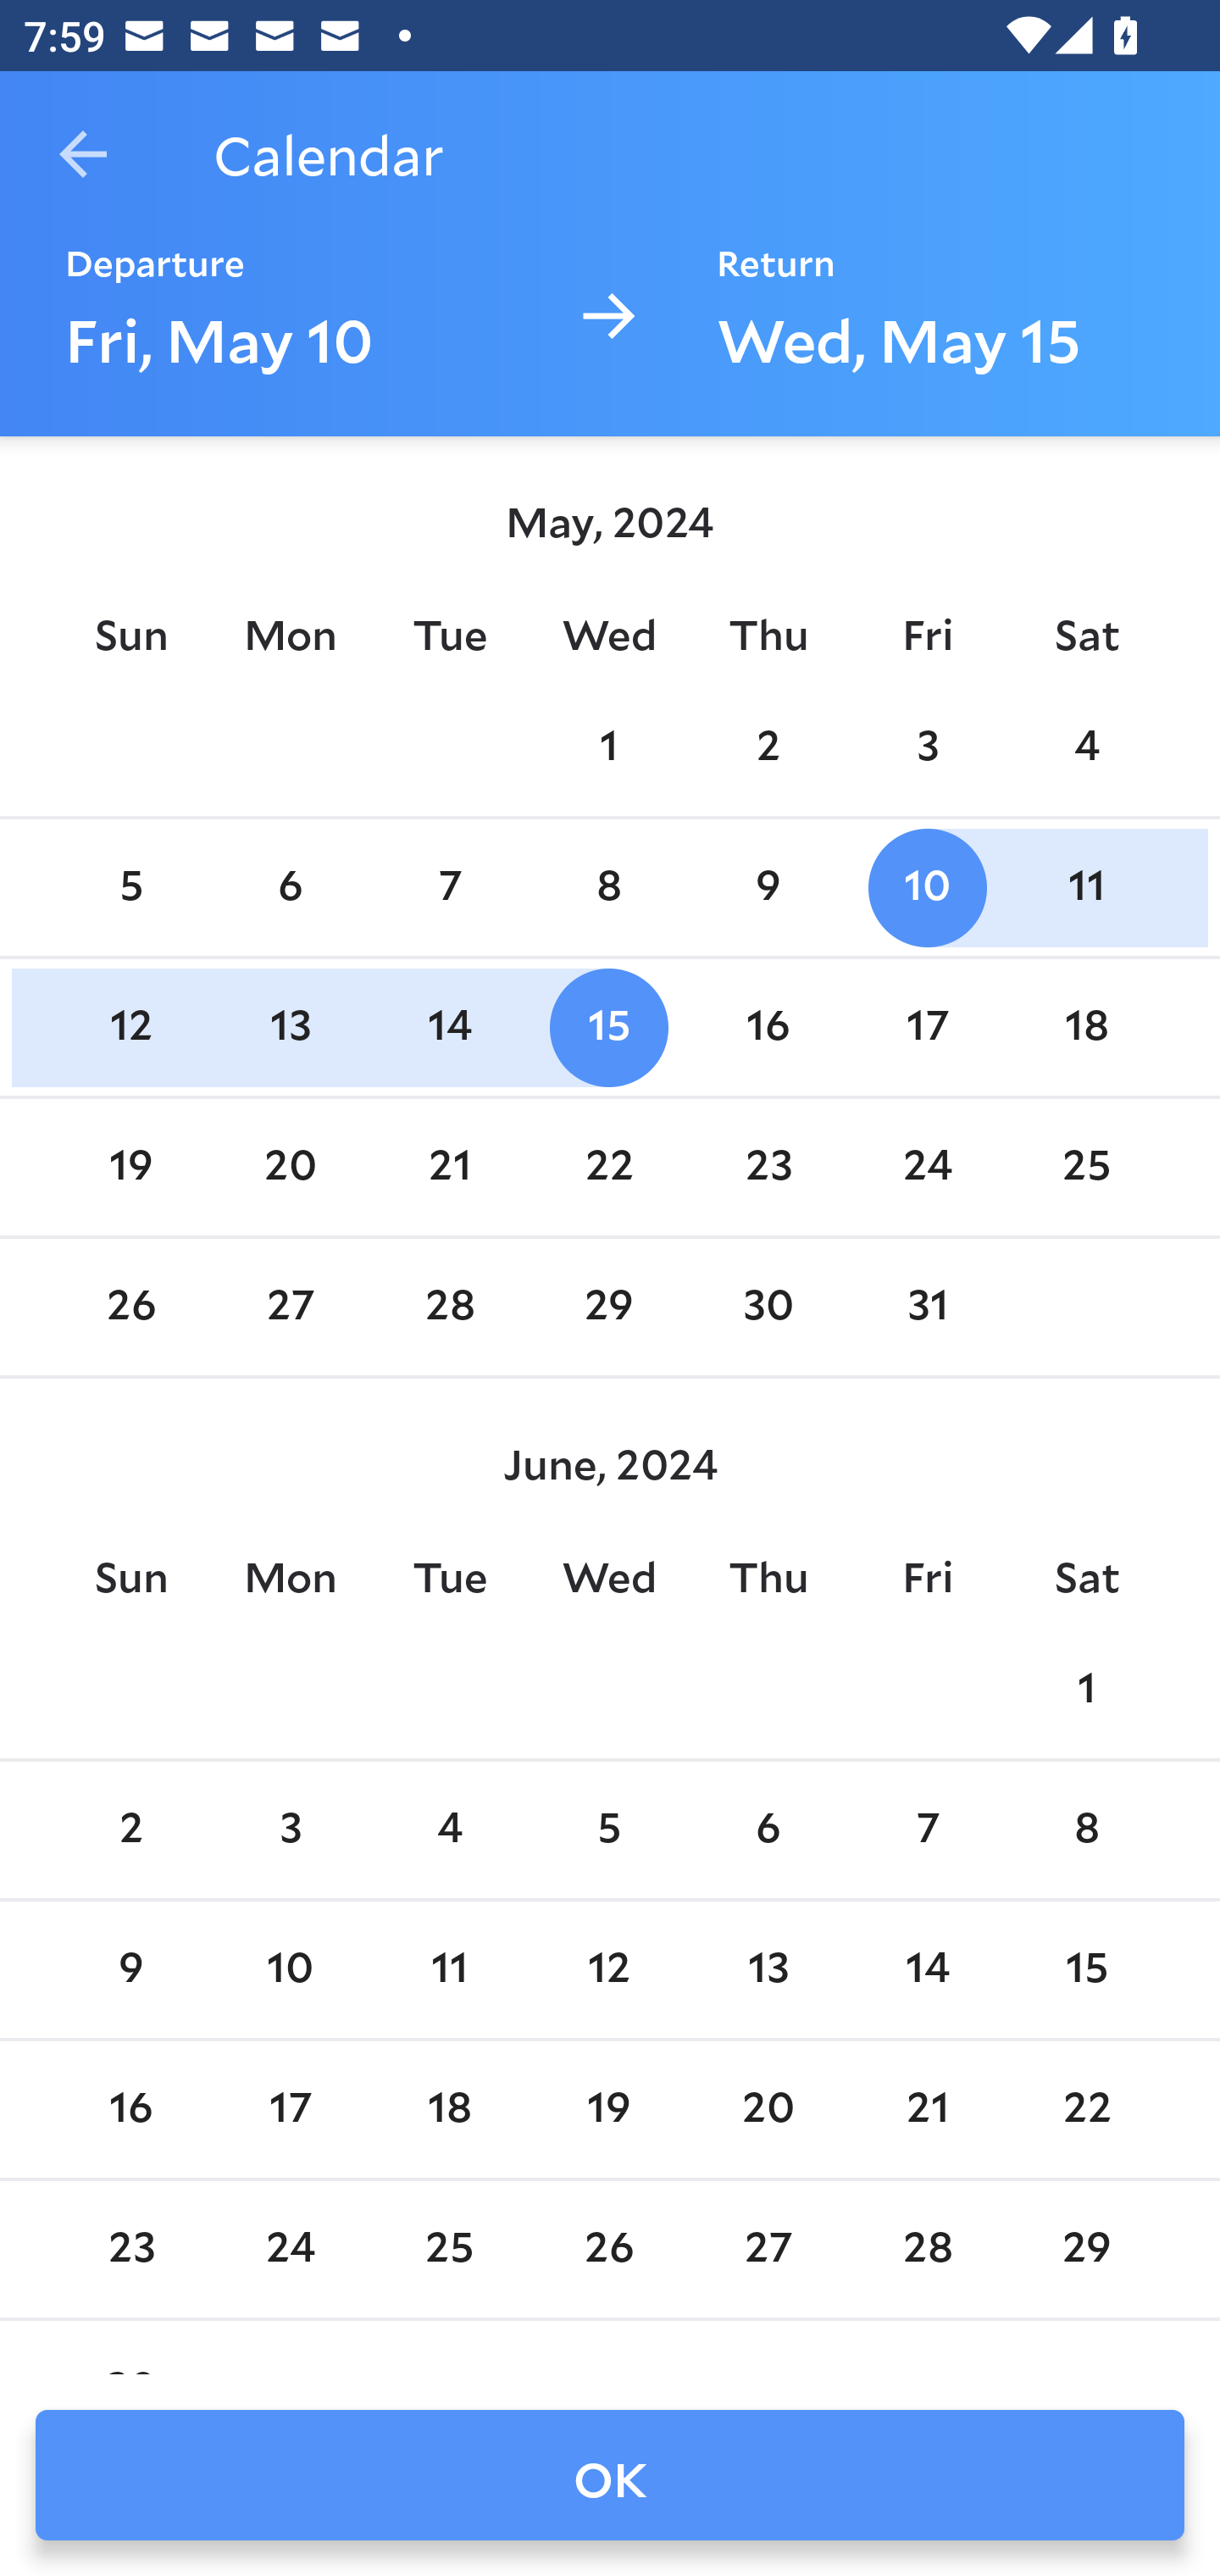 The image size is (1220, 2576). Describe the element at coordinates (449, 1167) in the screenshot. I see `21` at that location.